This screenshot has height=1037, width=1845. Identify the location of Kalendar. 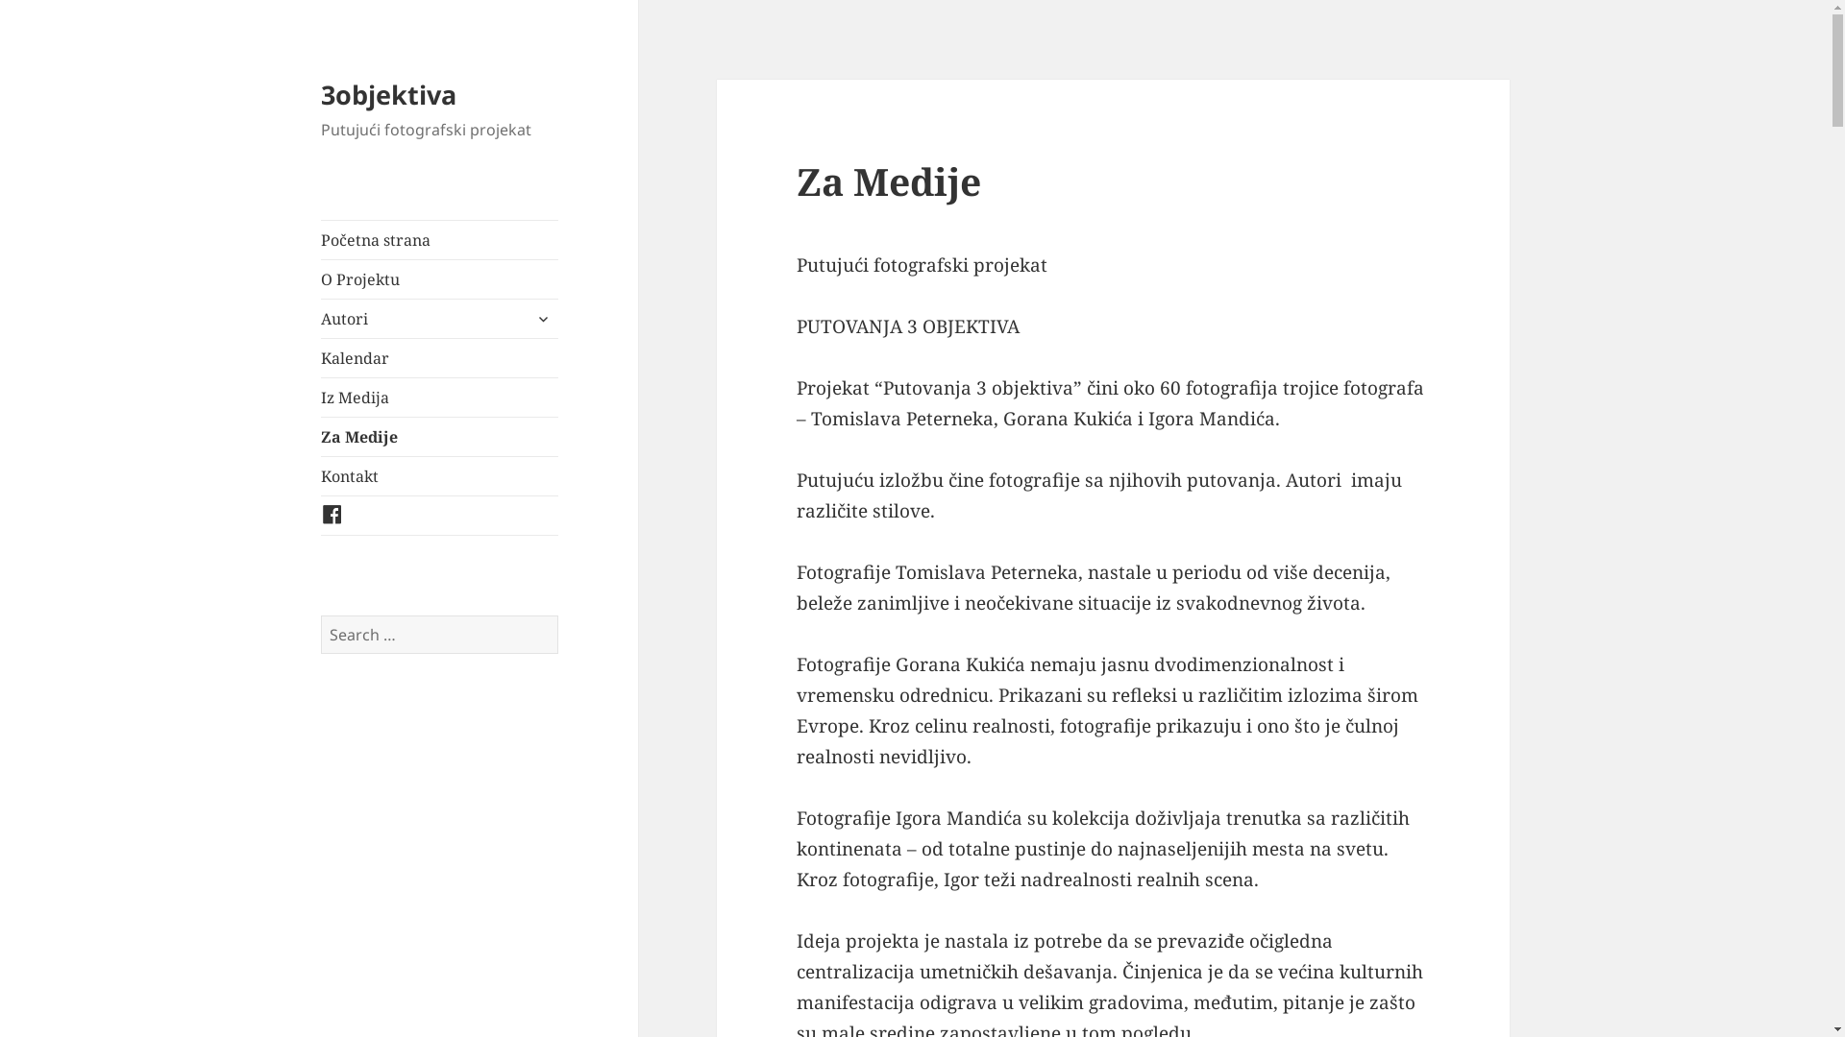
(440, 358).